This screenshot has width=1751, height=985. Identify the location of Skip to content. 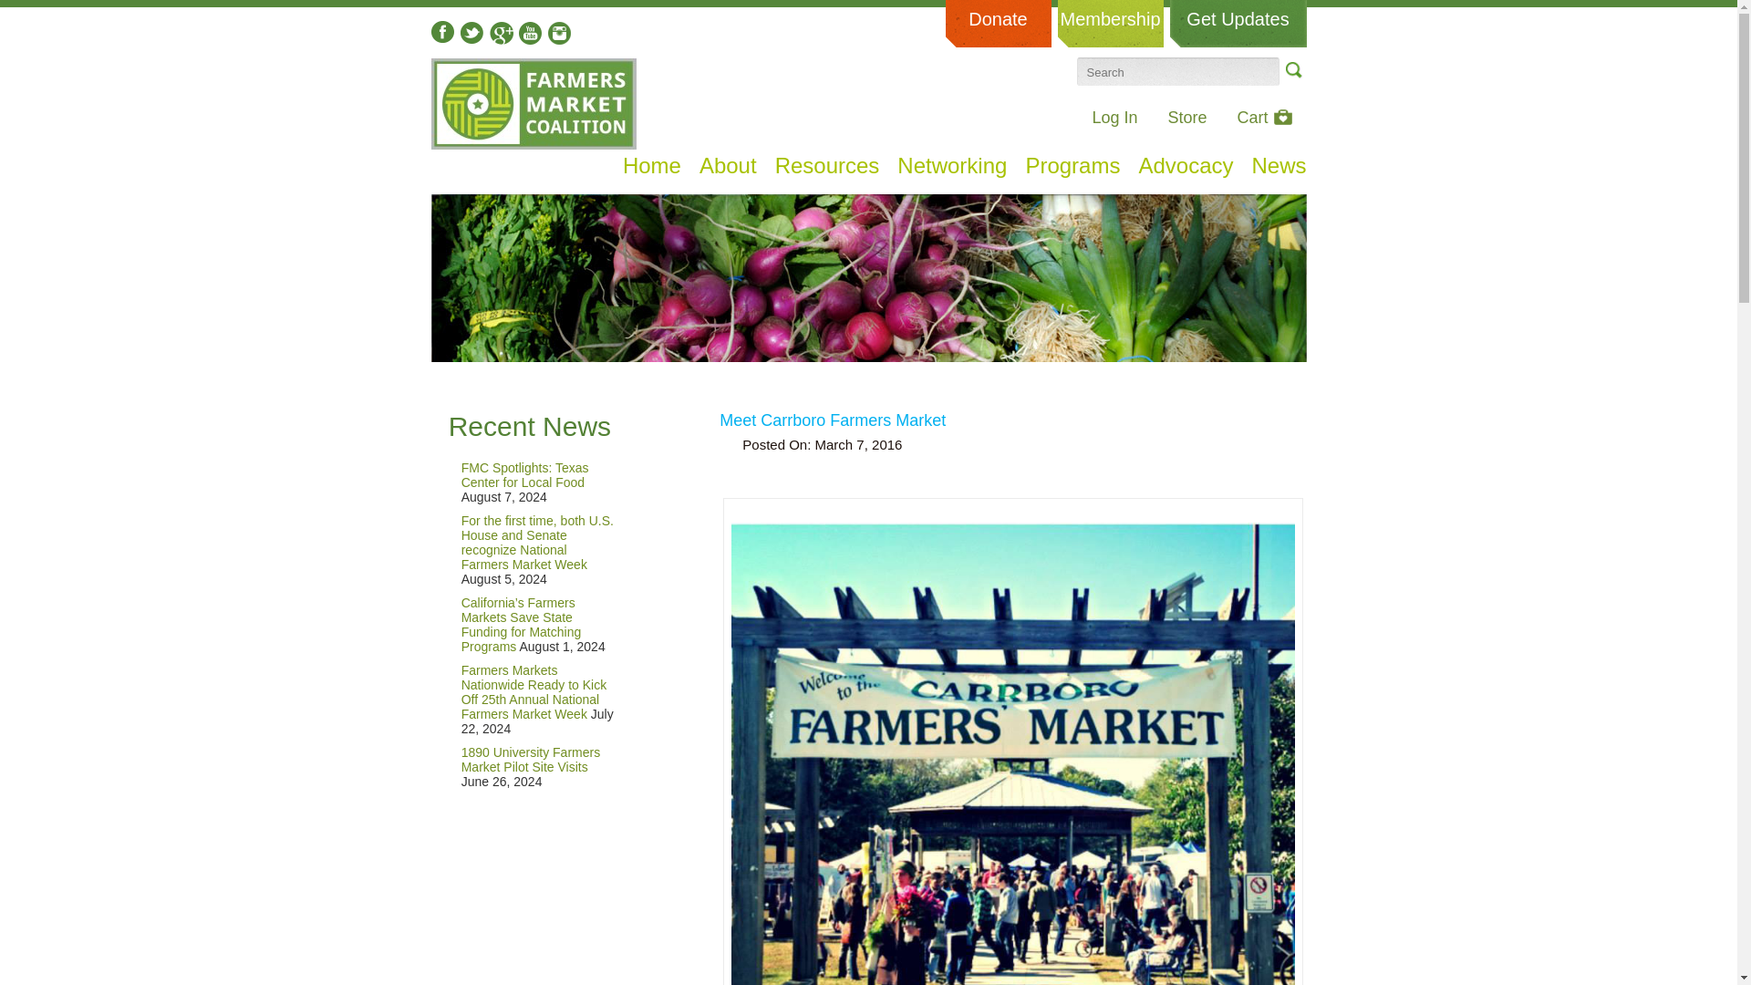
(463, 160).